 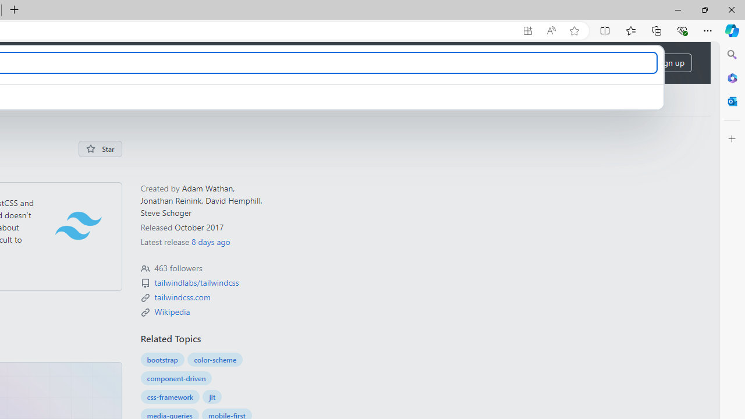 I want to click on jit, so click(x=212, y=397).